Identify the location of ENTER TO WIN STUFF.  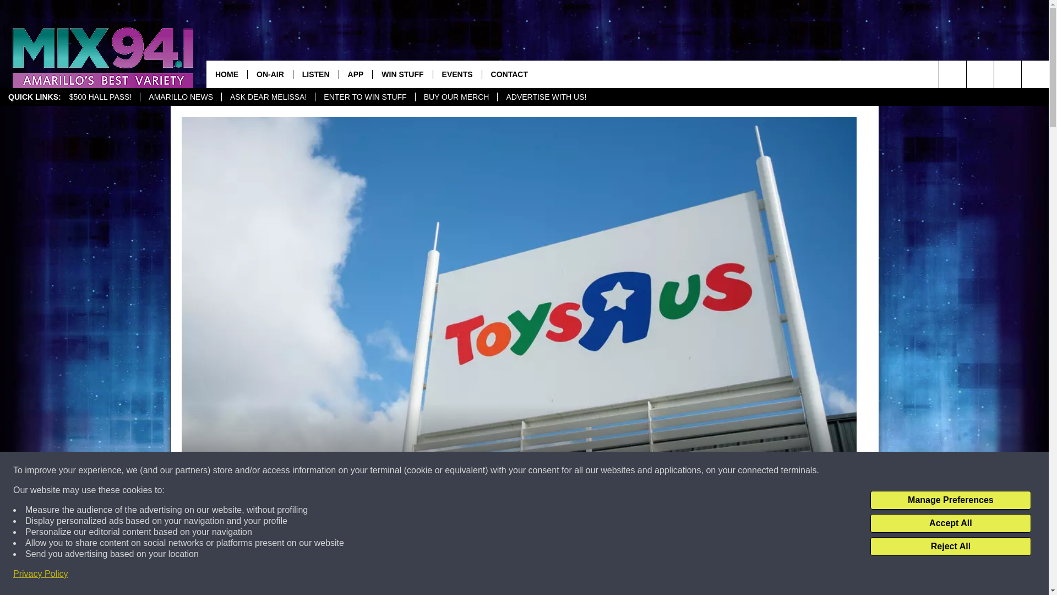
(364, 97).